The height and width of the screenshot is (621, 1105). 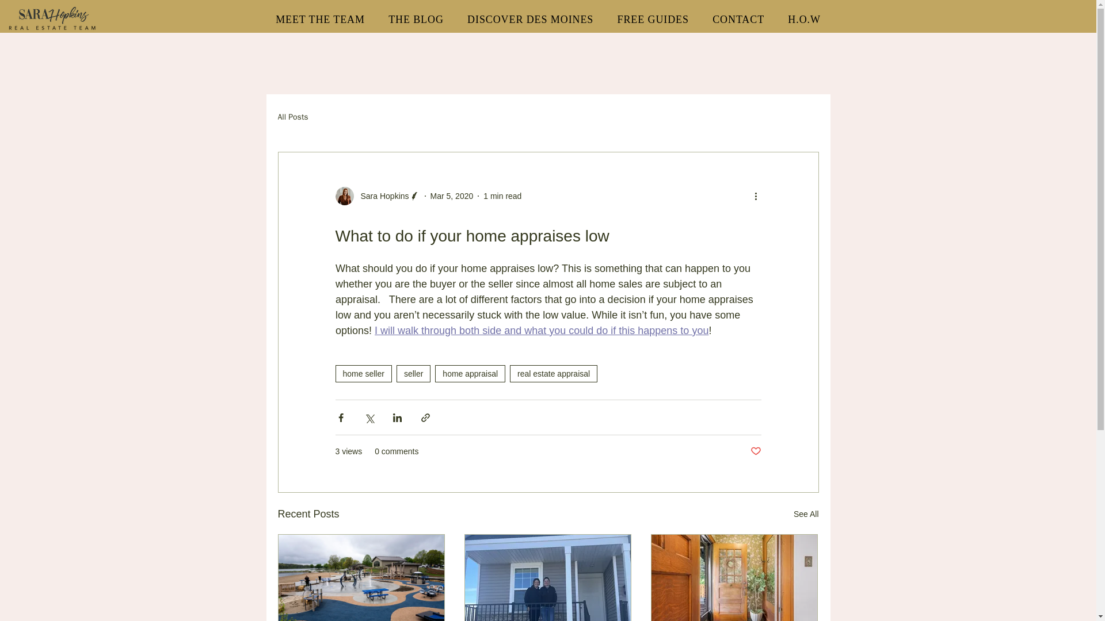 What do you see at coordinates (452, 195) in the screenshot?
I see `Mar 5, 2020` at bounding box center [452, 195].